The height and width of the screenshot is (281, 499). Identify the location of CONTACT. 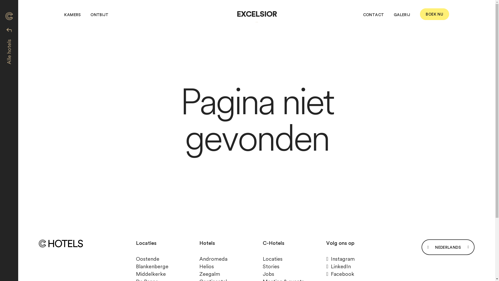
(374, 15).